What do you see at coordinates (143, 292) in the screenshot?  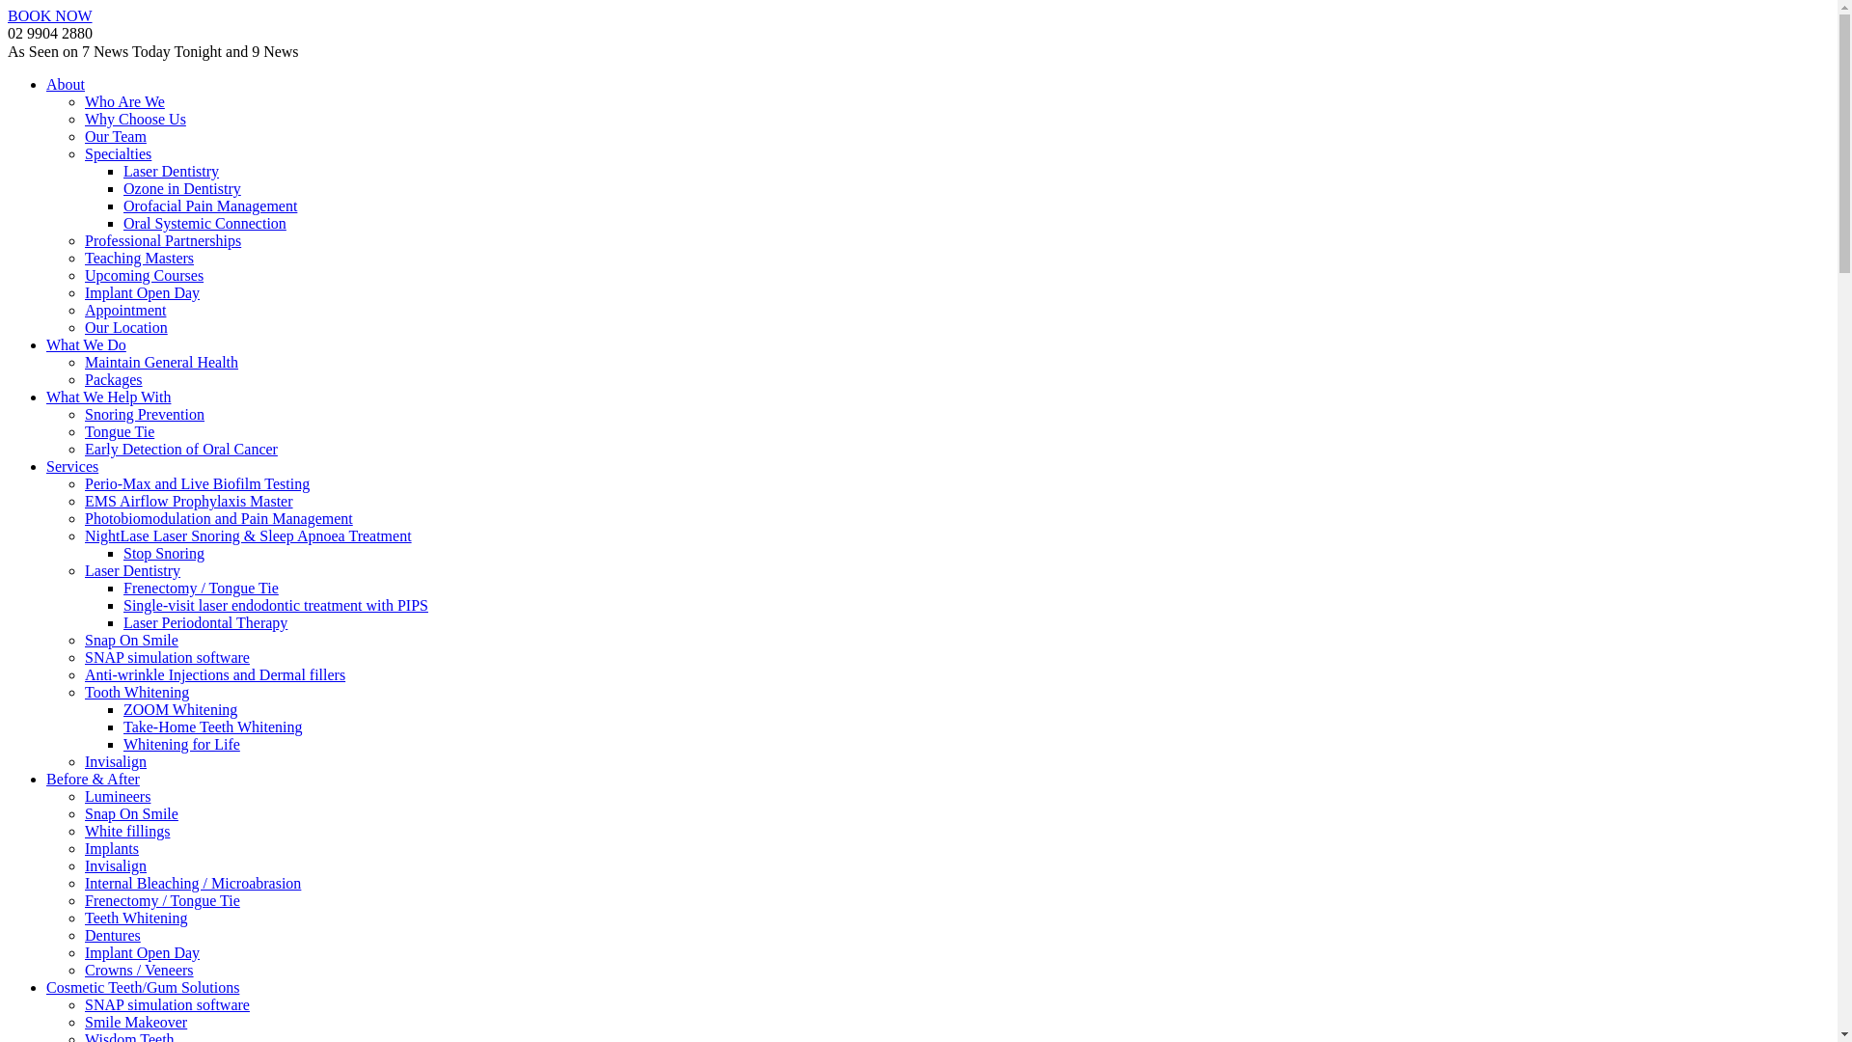 I see `Implant Open Day` at bounding box center [143, 292].